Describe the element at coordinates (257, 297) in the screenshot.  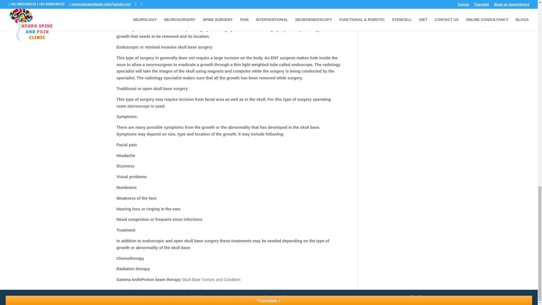
I see `Intact Web.` at that location.